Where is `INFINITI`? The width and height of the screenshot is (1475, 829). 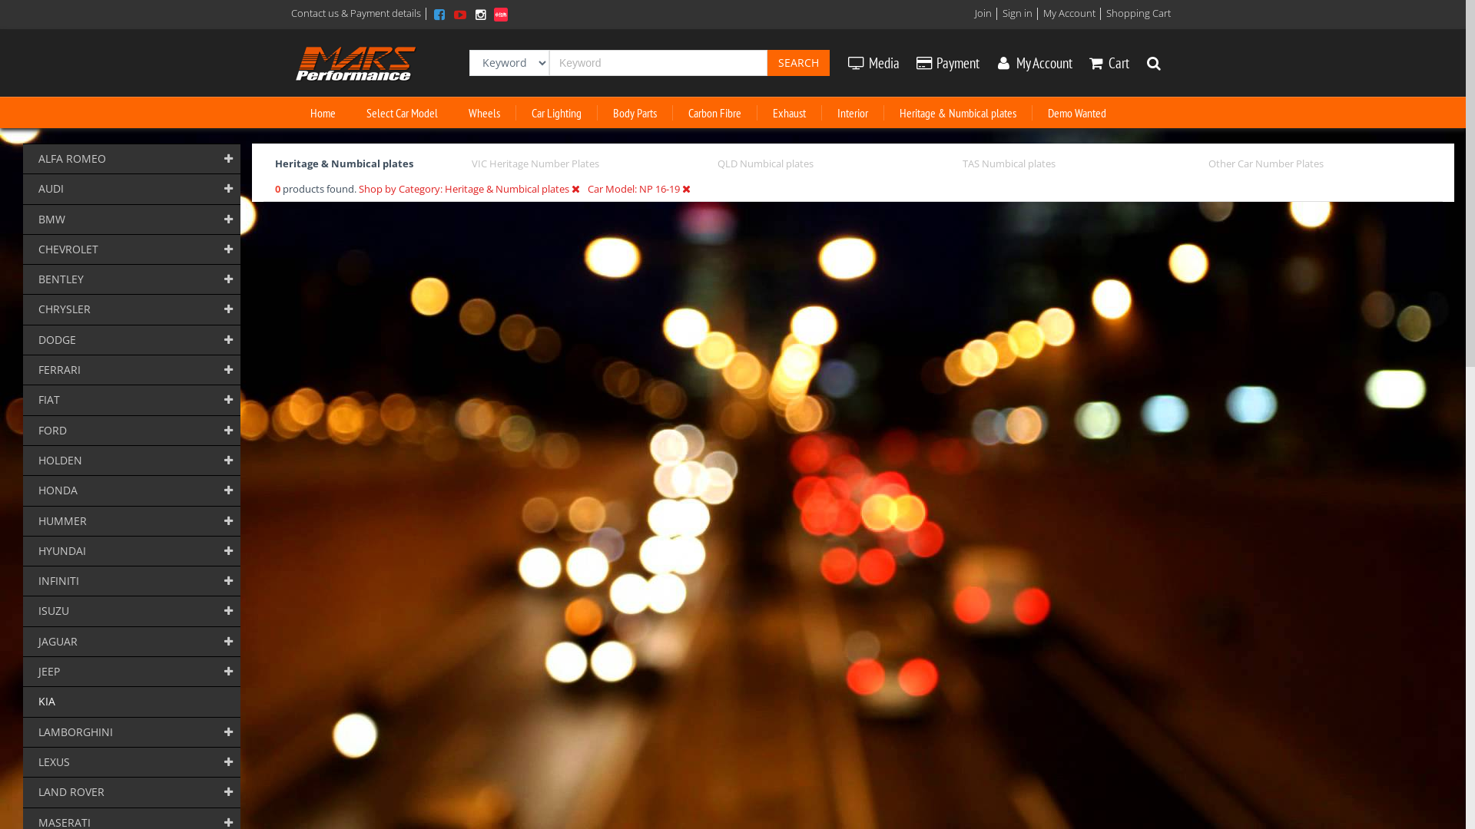
INFINITI is located at coordinates (132, 581).